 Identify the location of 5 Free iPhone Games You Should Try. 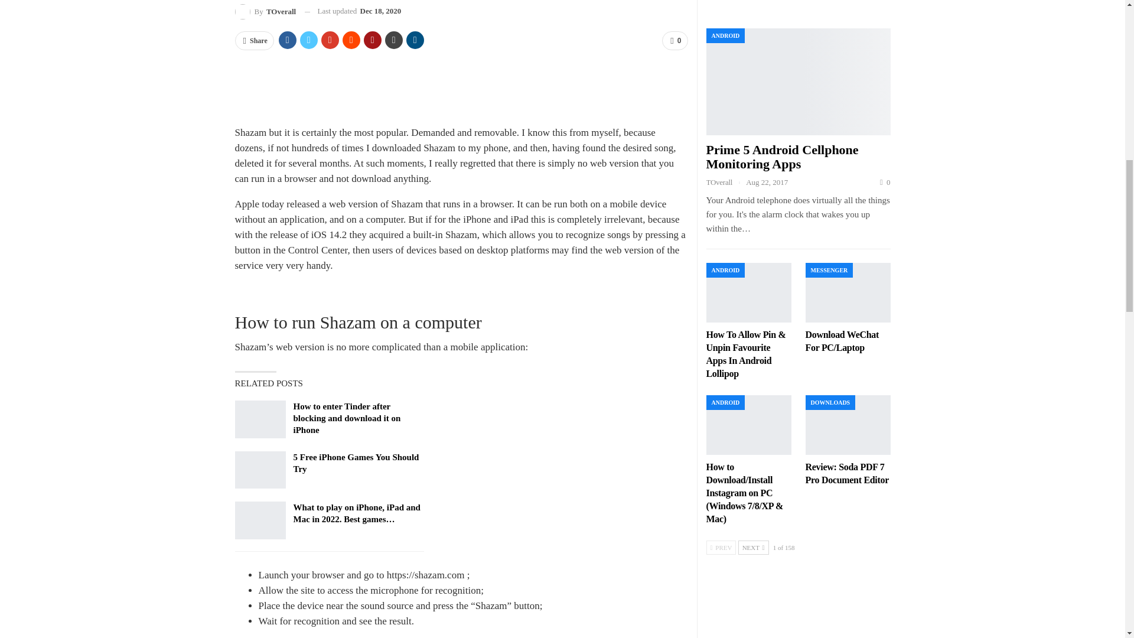
(260, 470).